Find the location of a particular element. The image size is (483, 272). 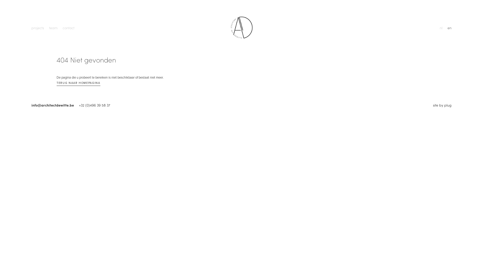

projects is located at coordinates (38, 28).